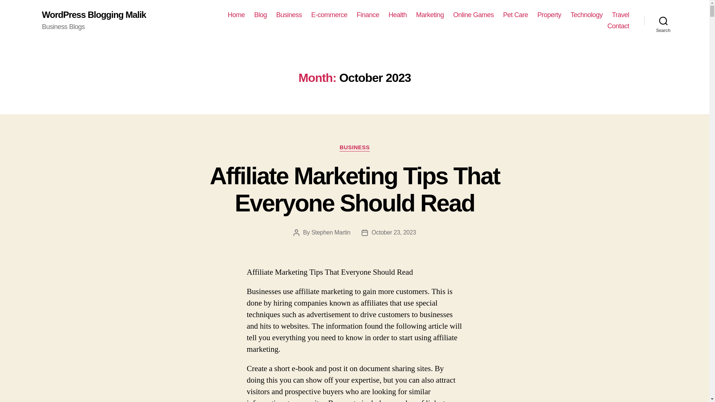  I want to click on Contact, so click(618, 26).